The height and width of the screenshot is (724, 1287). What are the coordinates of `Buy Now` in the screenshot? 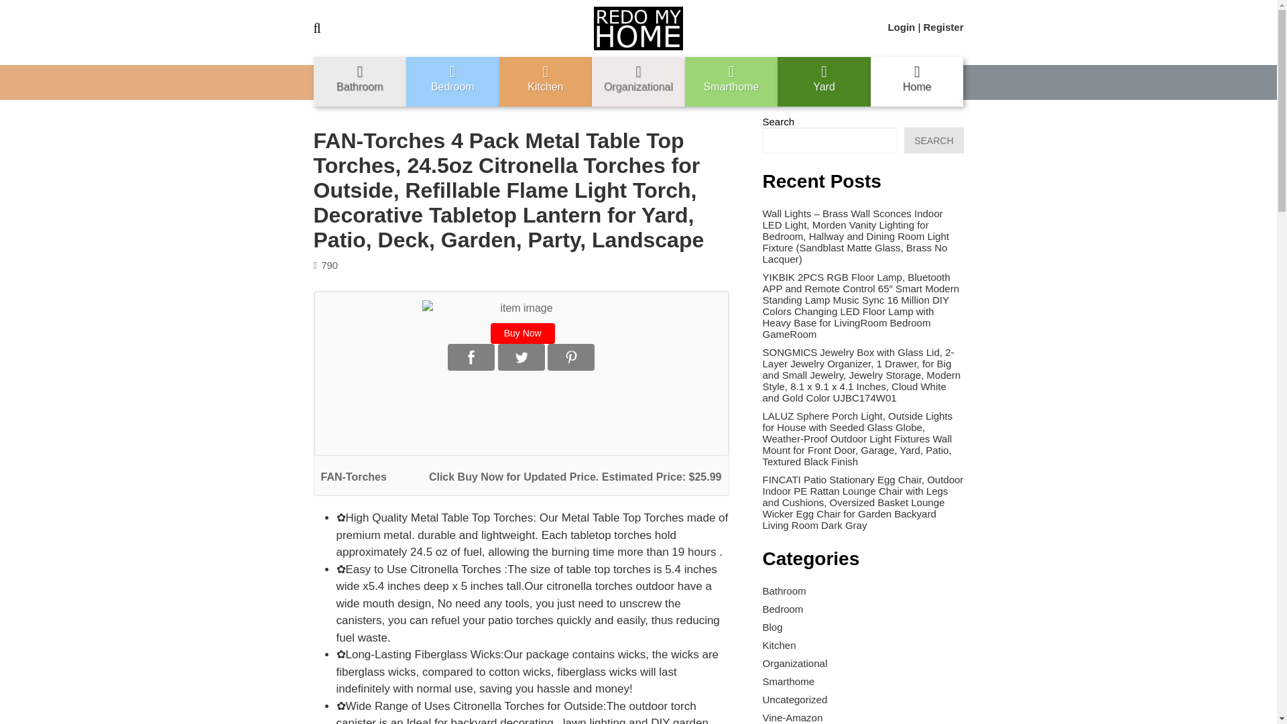 It's located at (522, 333).